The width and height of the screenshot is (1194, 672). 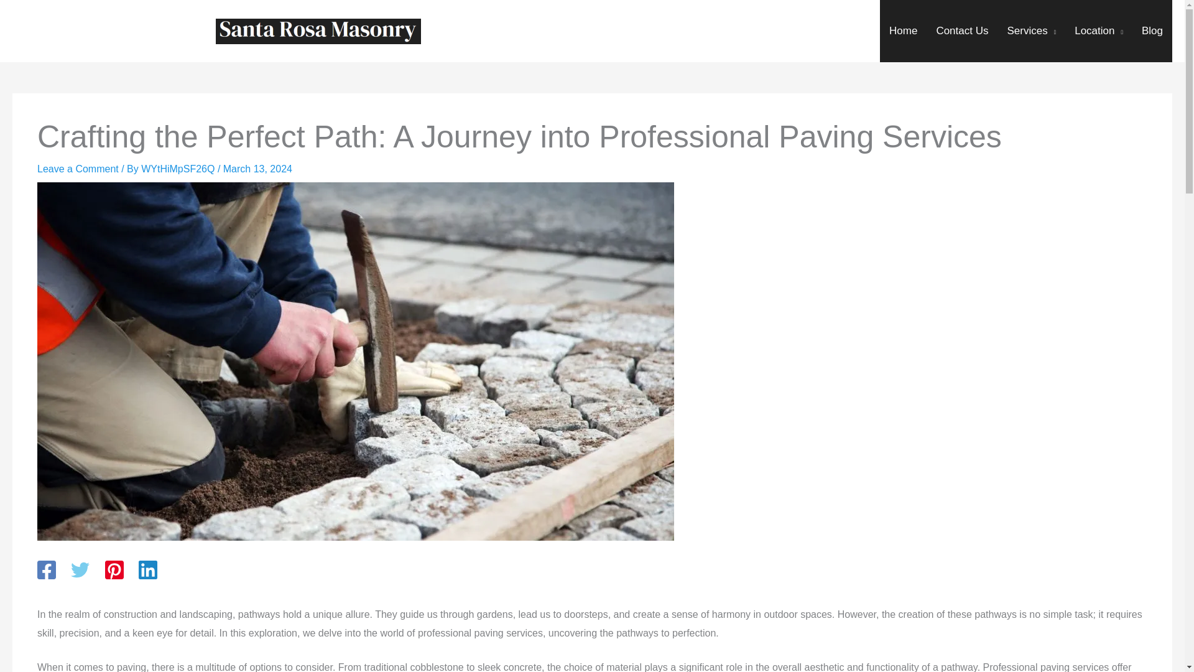 I want to click on Services, so click(x=1031, y=31).